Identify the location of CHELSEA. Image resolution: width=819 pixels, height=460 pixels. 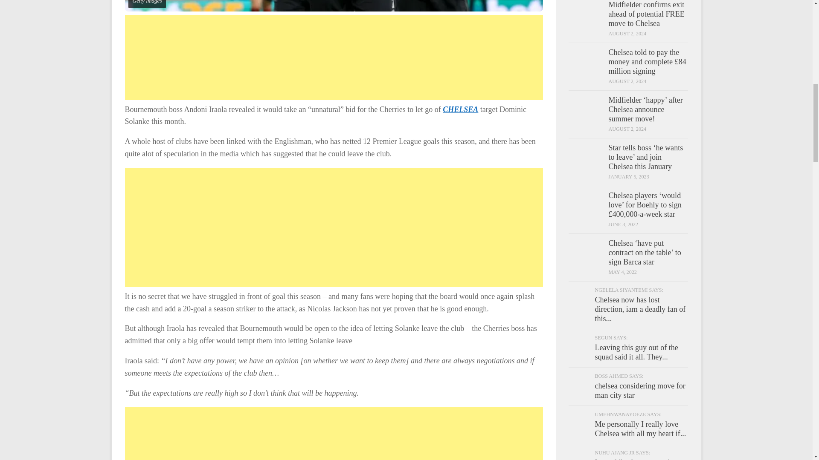
(461, 109).